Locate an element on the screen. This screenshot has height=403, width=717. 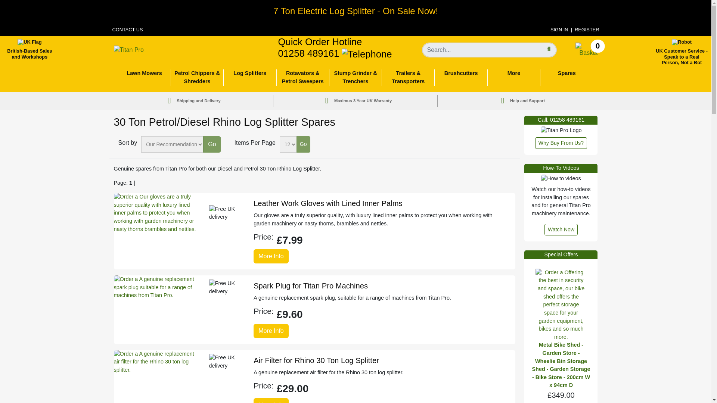
REGISTER is located at coordinates (30, 49).